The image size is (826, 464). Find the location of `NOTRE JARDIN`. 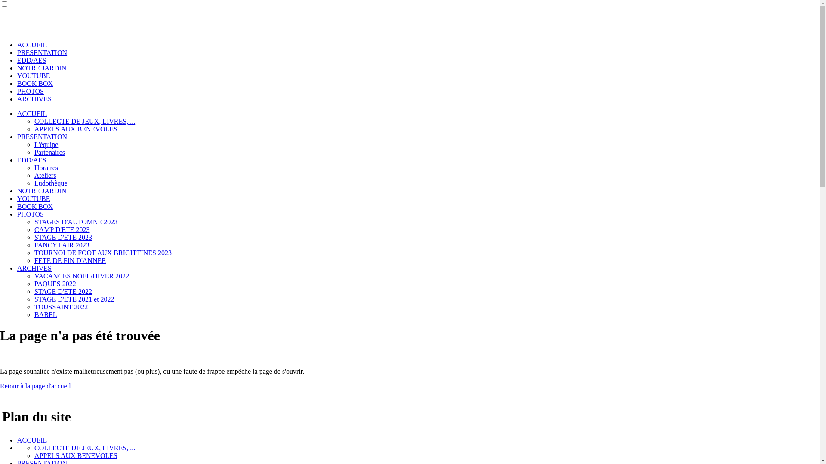

NOTRE JARDIN is located at coordinates (42, 68).